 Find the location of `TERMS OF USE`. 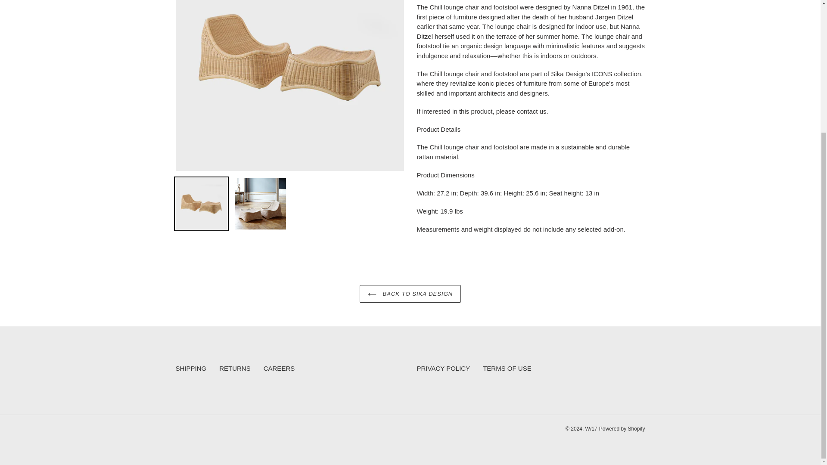

TERMS OF USE is located at coordinates (507, 368).